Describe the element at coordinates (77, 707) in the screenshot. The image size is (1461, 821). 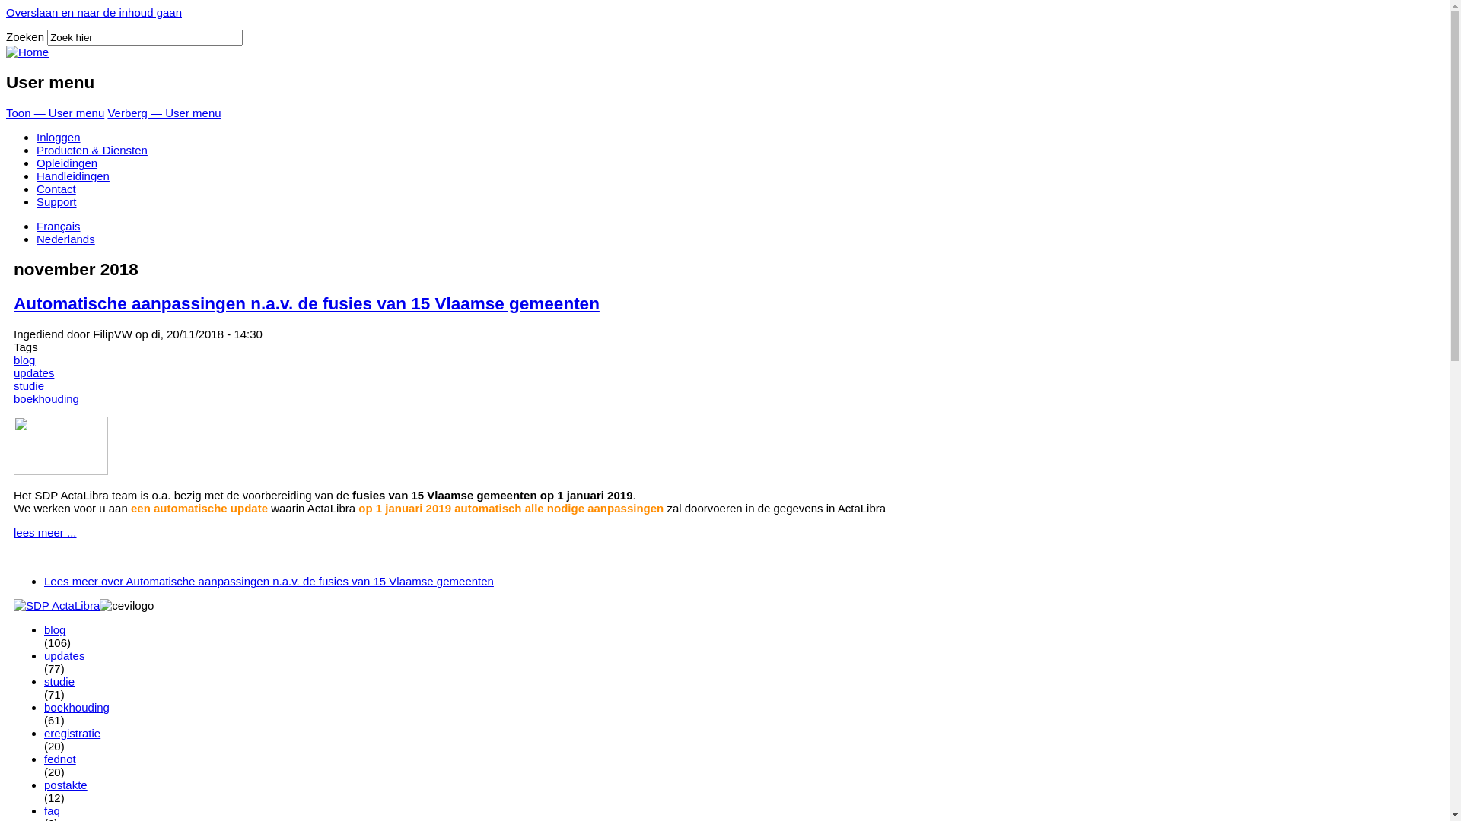
I see `boekhouding` at that location.